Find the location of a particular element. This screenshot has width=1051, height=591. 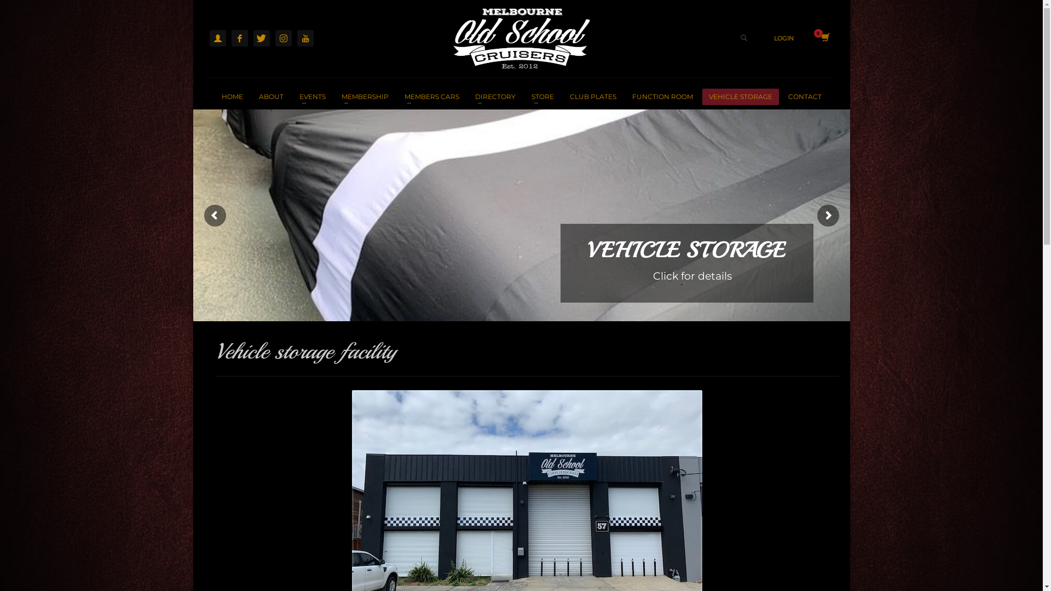

LOGIN is located at coordinates (784, 38).